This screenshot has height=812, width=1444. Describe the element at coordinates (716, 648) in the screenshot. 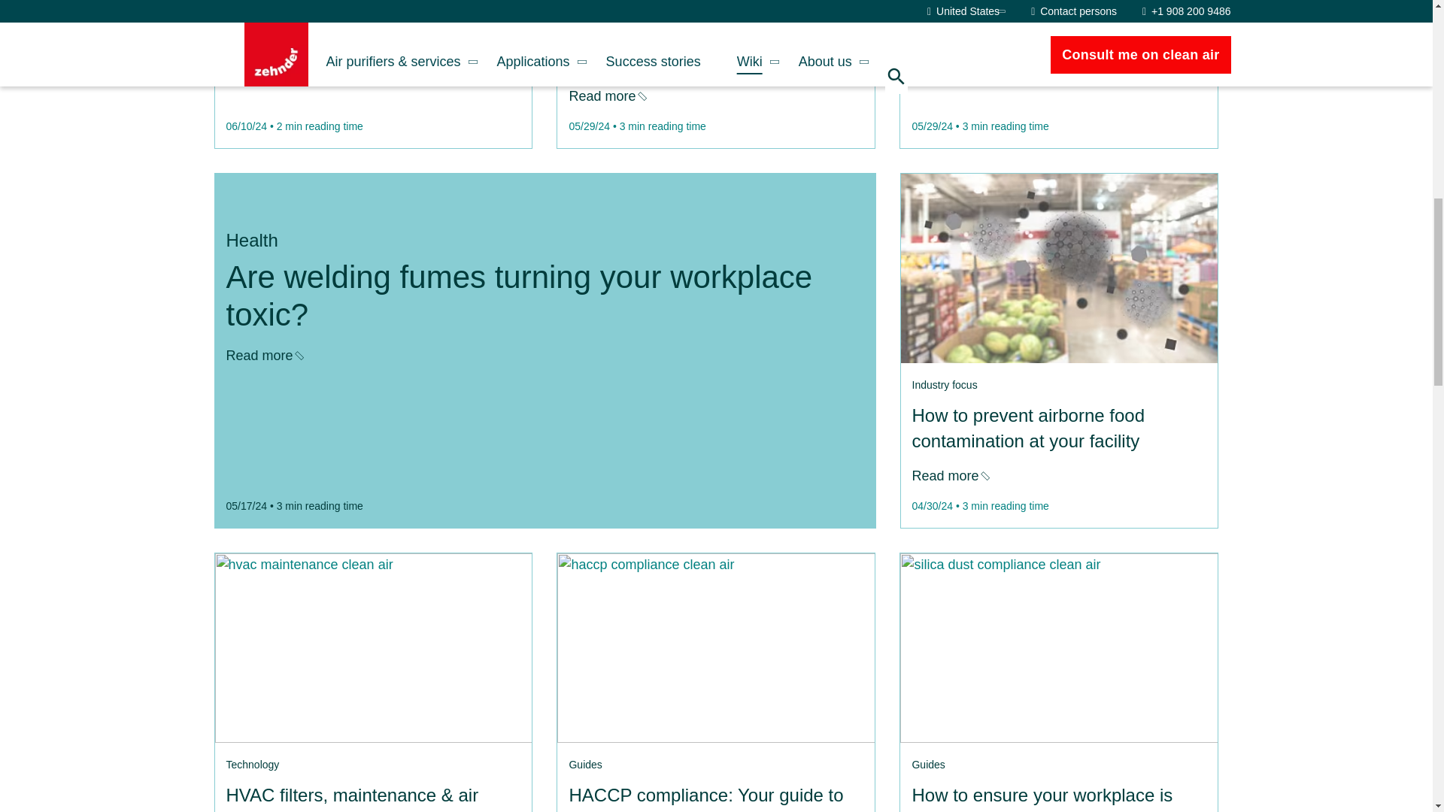

I see `HACCP compliance: Your guide to food safety` at that location.